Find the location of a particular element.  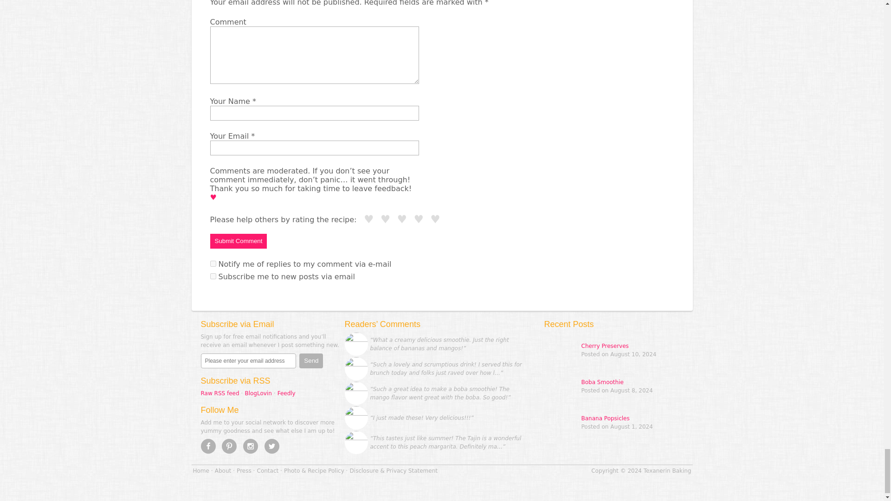

Okay is located at coordinates (402, 220).